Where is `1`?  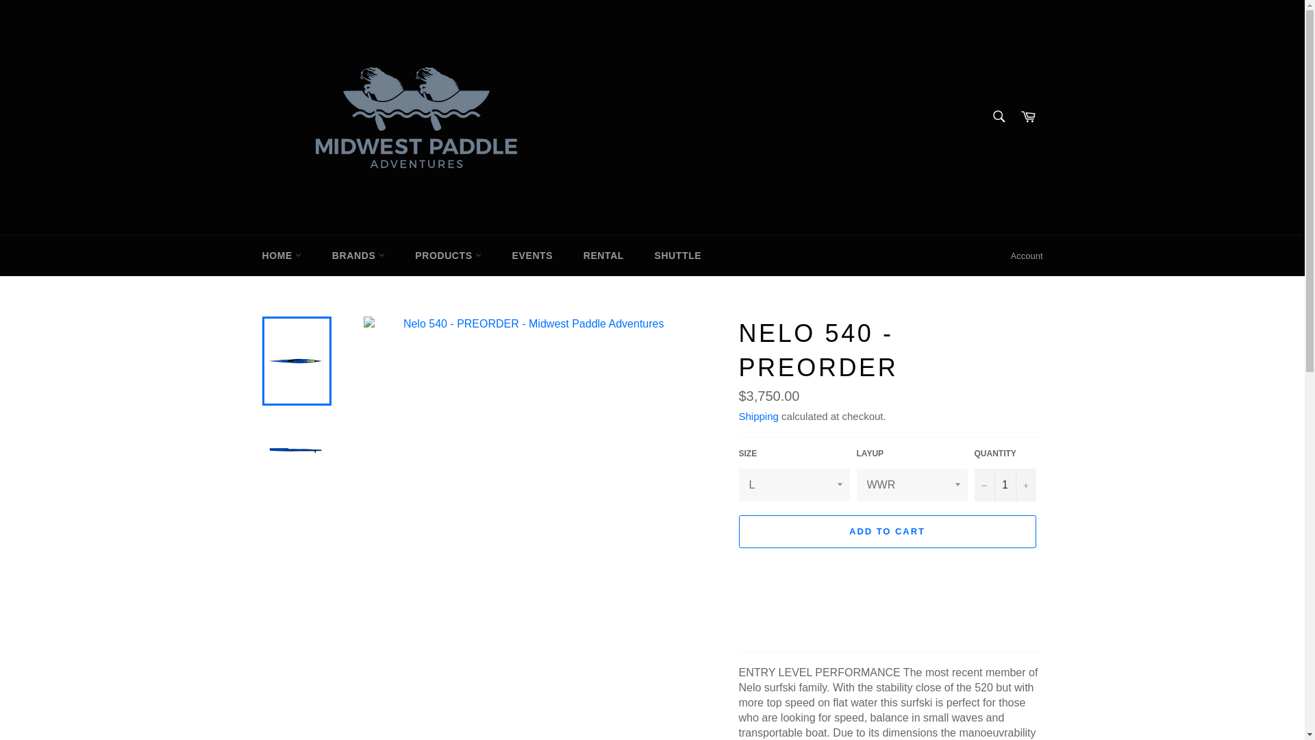 1 is located at coordinates (1005, 485).